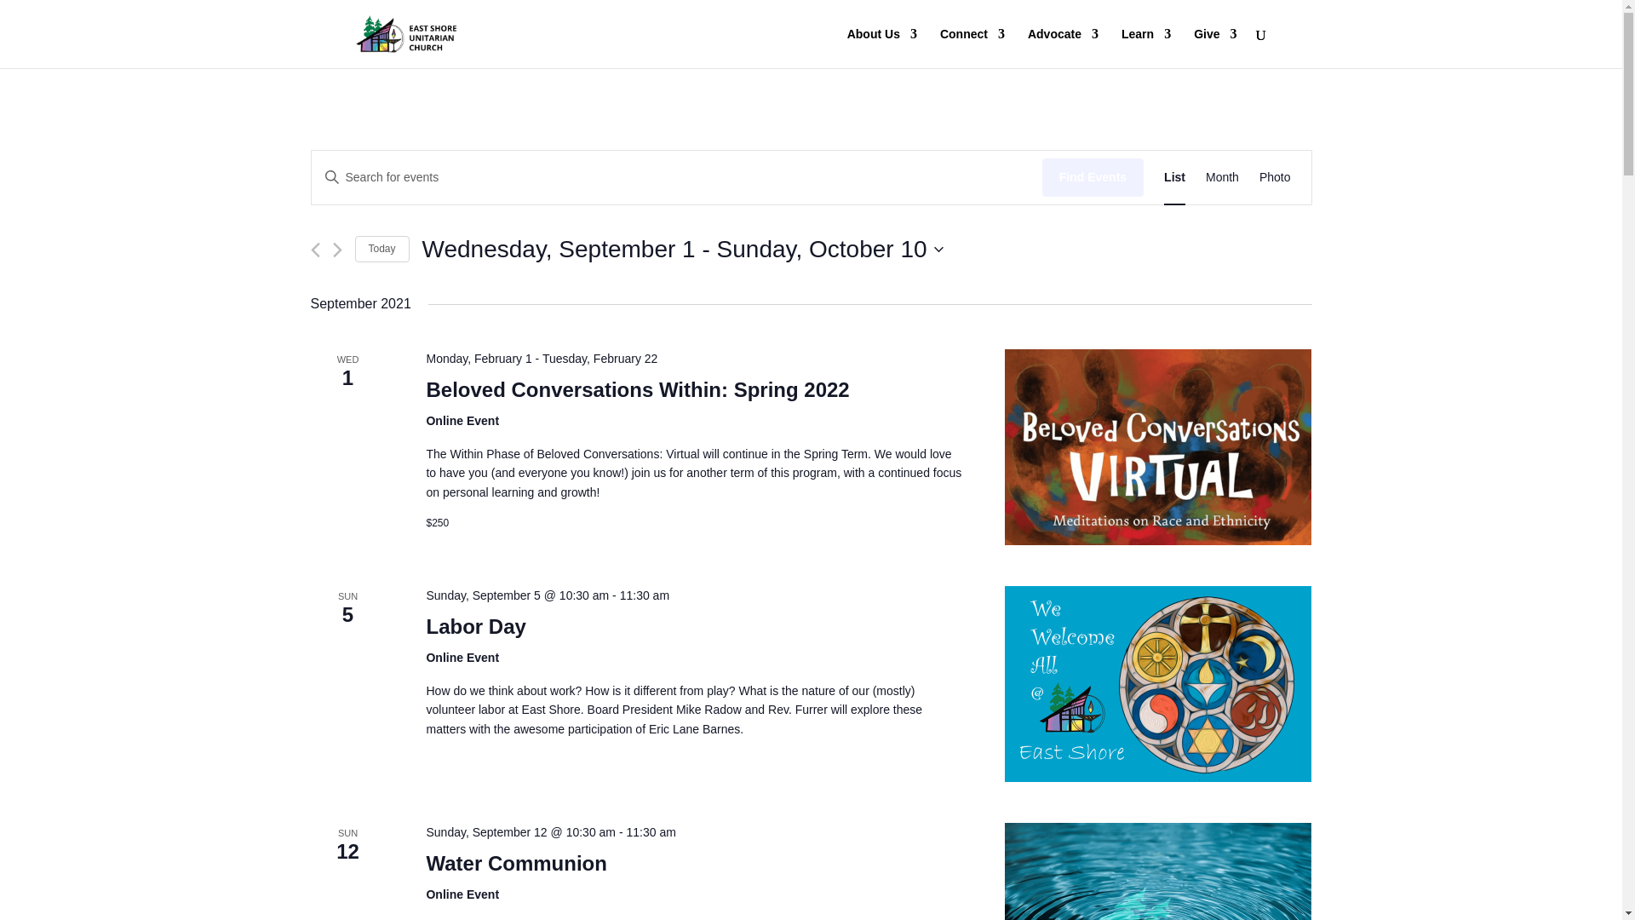 This screenshot has height=920, width=1635. Describe the element at coordinates (1158, 683) in the screenshot. I see `Labor Day` at that location.